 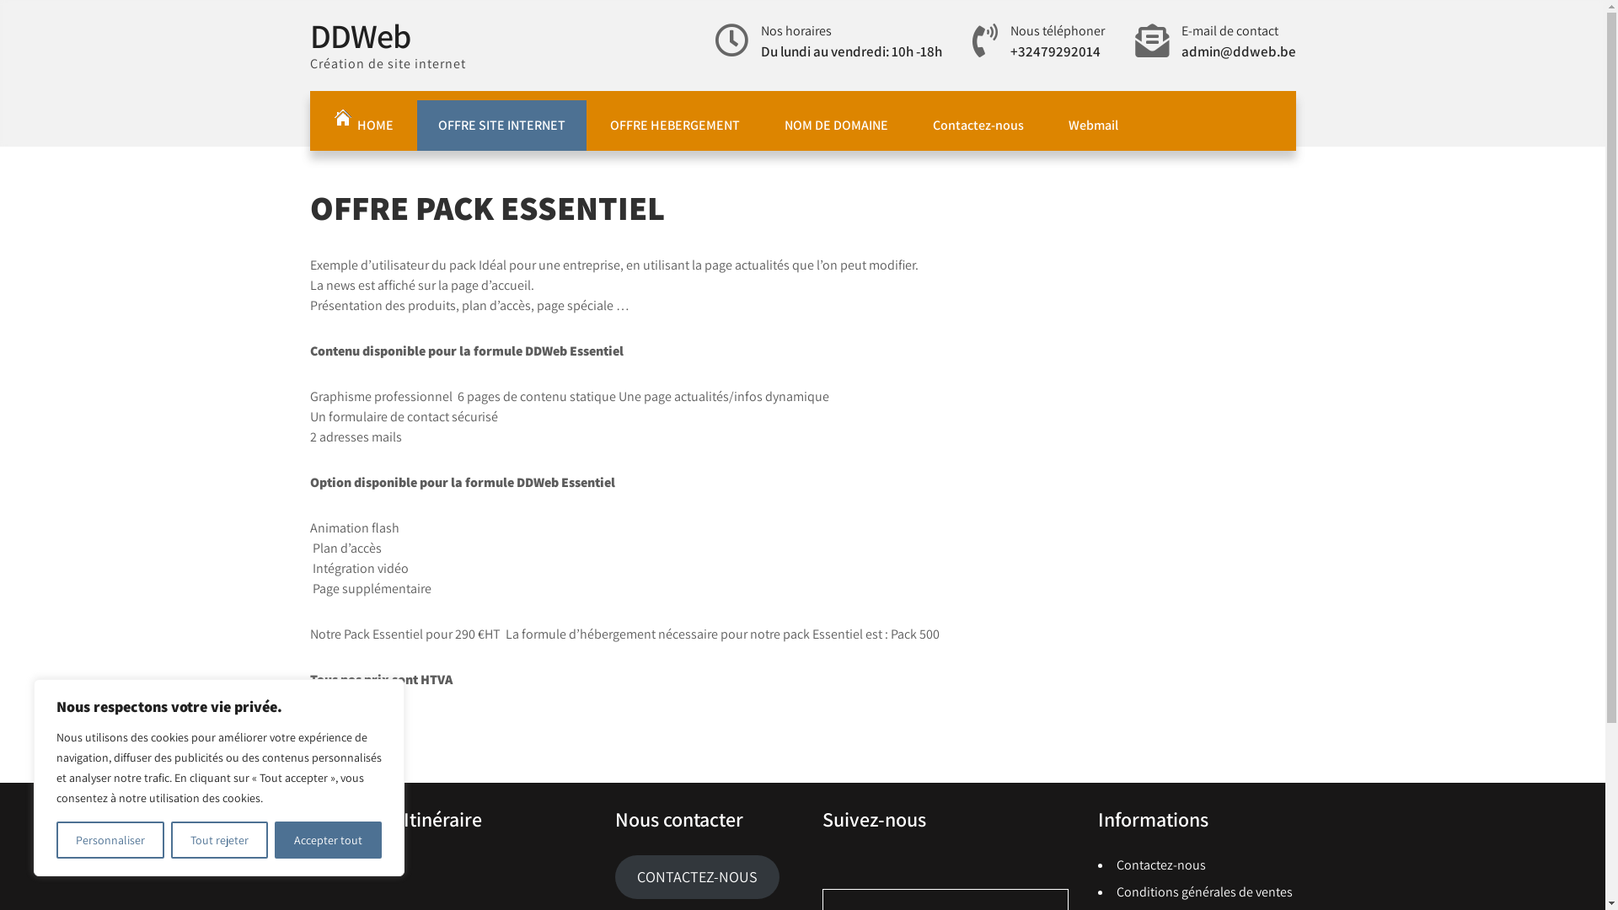 I want to click on DDWeb, so click(x=361, y=35).